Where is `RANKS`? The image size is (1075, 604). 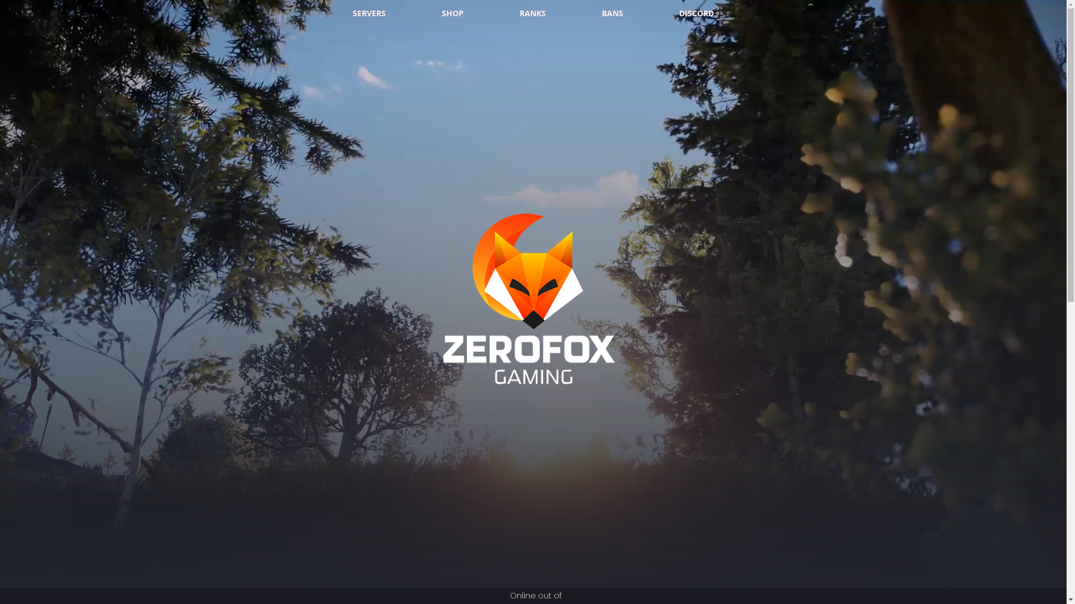 RANKS is located at coordinates (533, 13).